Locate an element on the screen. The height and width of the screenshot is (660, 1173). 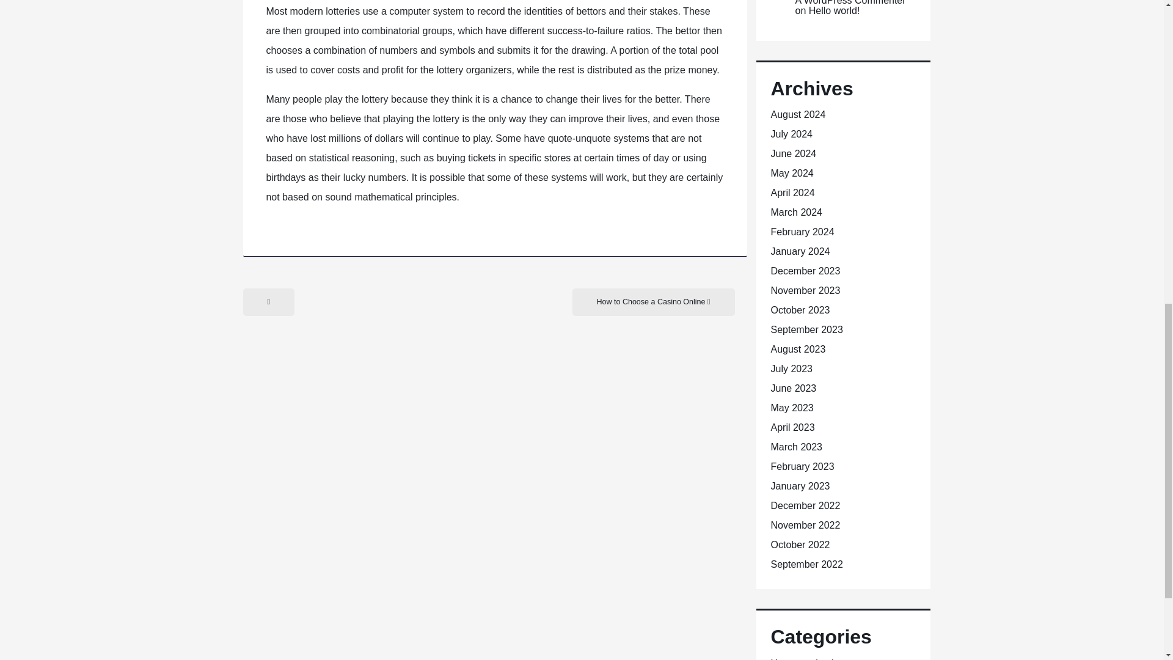
A WordPress Commenter is located at coordinates (850, 2).